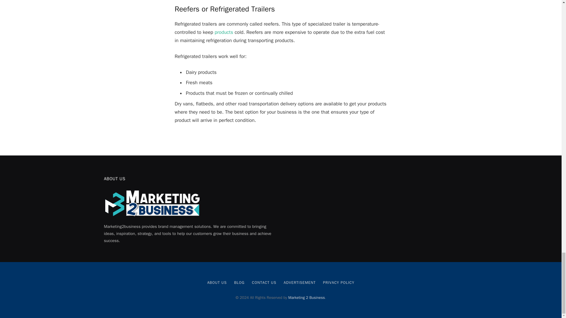 The width and height of the screenshot is (566, 318). What do you see at coordinates (239, 282) in the screenshot?
I see `BLOG` at bounding box center [239, 282].